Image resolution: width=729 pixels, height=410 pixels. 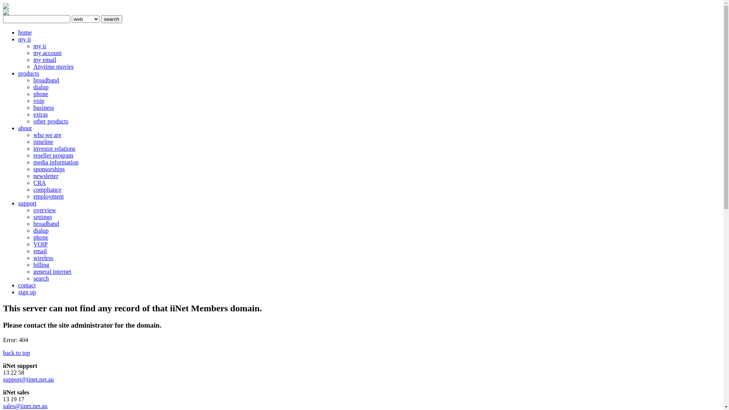 I want to click on products, so click(x=29, y=74).